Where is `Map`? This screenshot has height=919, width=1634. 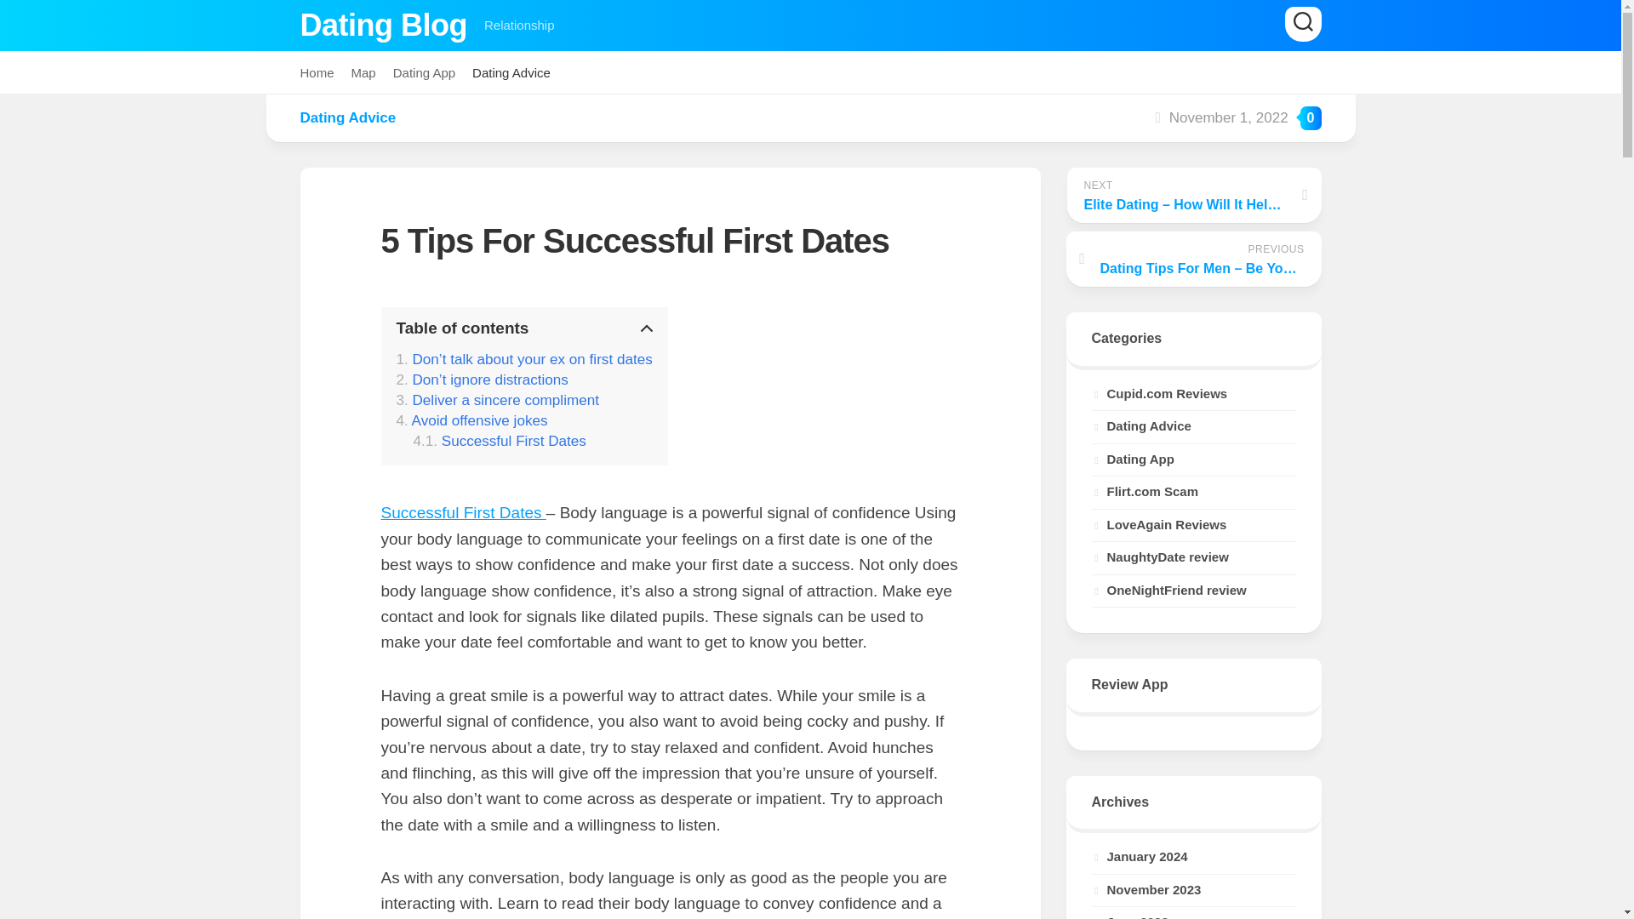 Map is located at coordinates (363, 73).